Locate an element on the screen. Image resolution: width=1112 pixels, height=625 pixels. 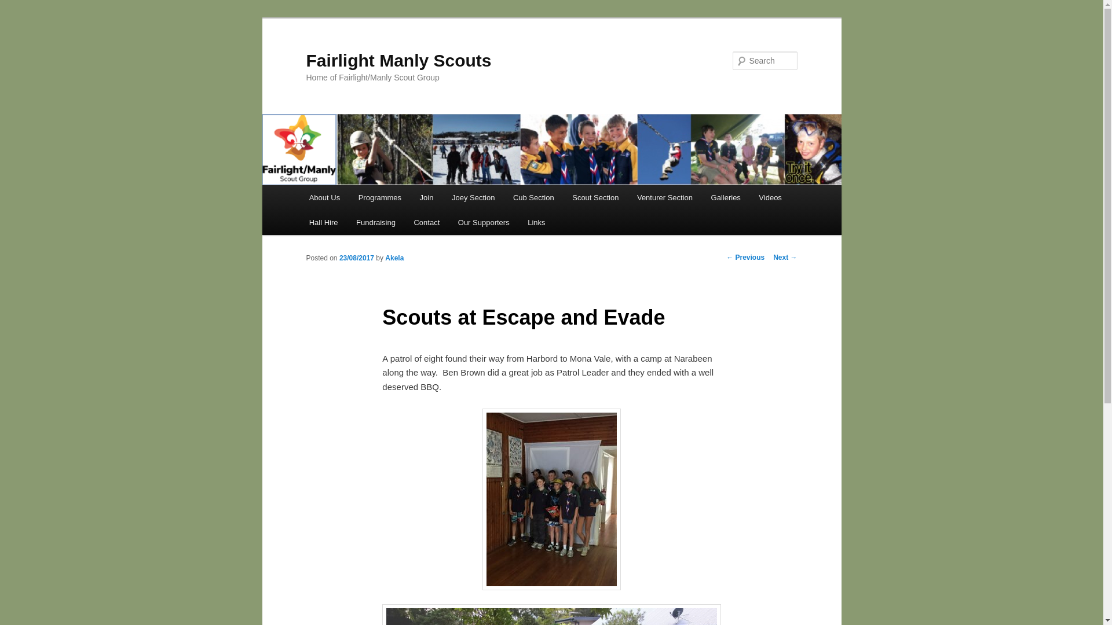
Cub Section is located at coordinates (533, 198).